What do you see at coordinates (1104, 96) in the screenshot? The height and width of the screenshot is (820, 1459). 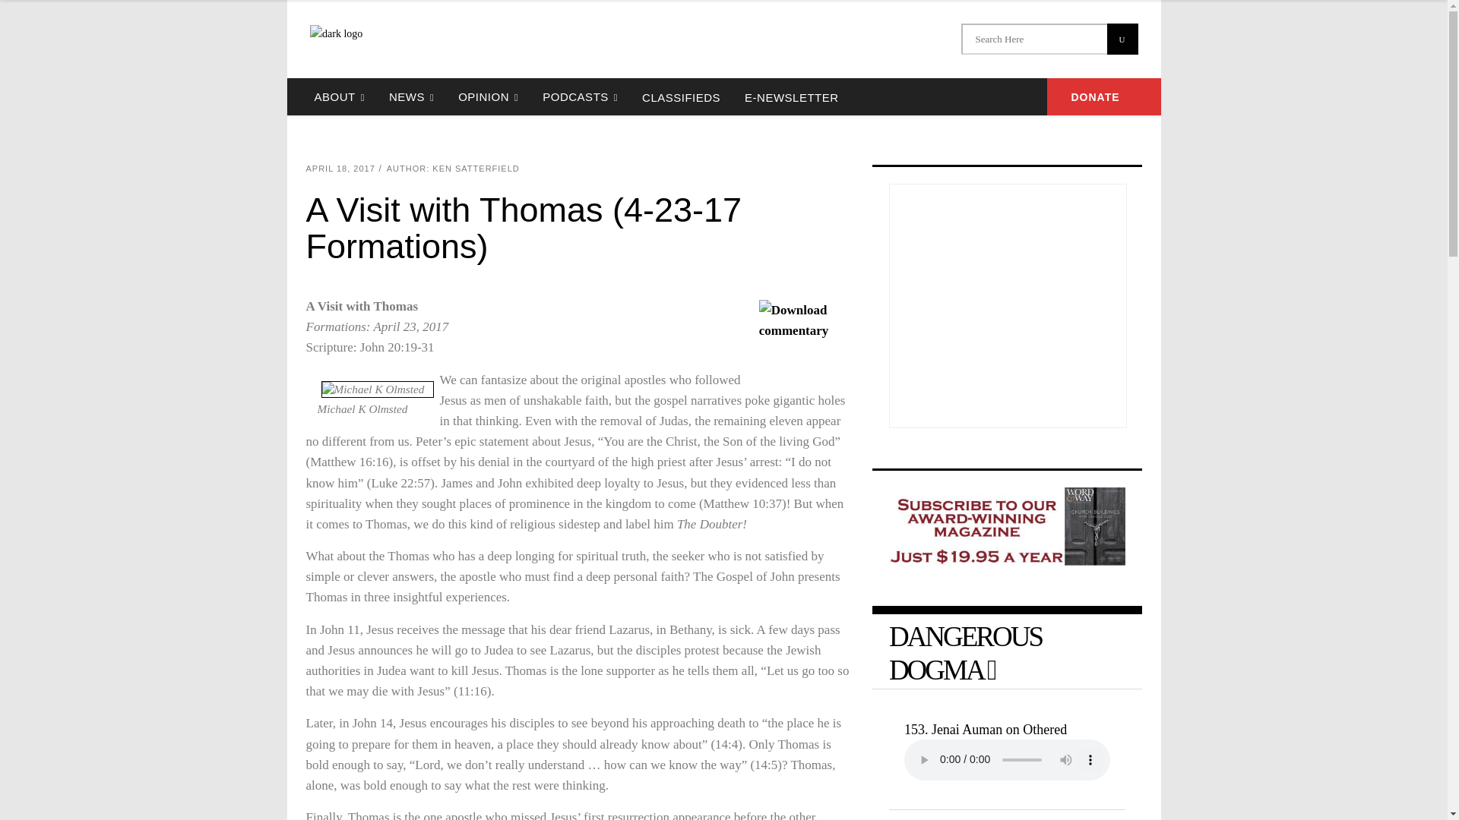 I see `DONATE` at bounding box center [1104, 96].